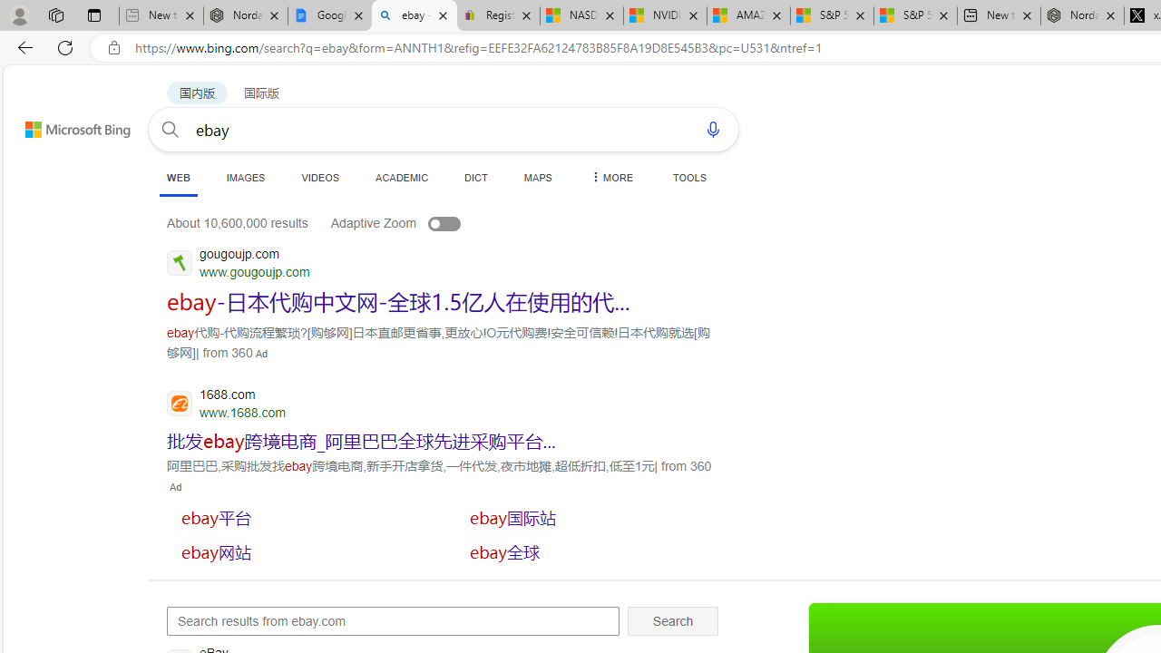  I want to click on ACADEMIC, so click(402, 177).